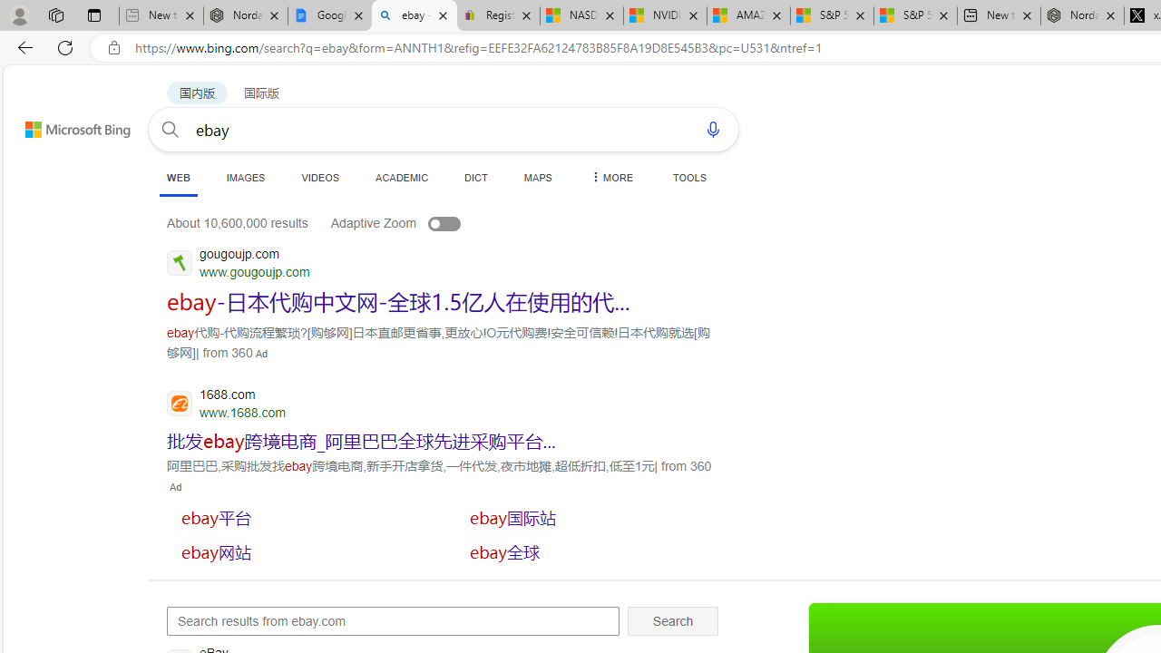  I want to click on ACADEMIC, so click(402, 177).